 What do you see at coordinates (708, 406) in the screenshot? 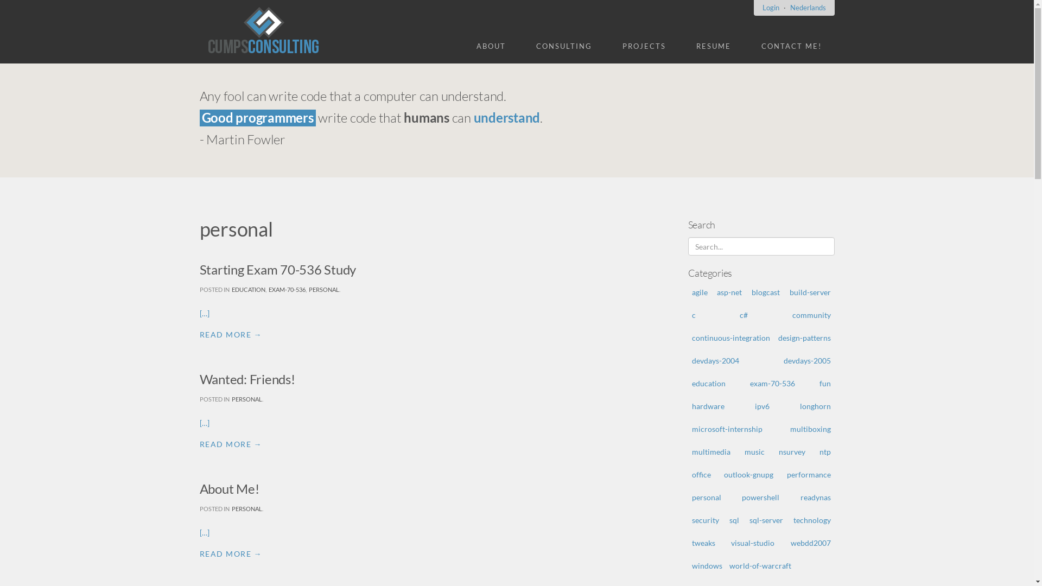
I see `hardware` at bounding box center [708, 406].